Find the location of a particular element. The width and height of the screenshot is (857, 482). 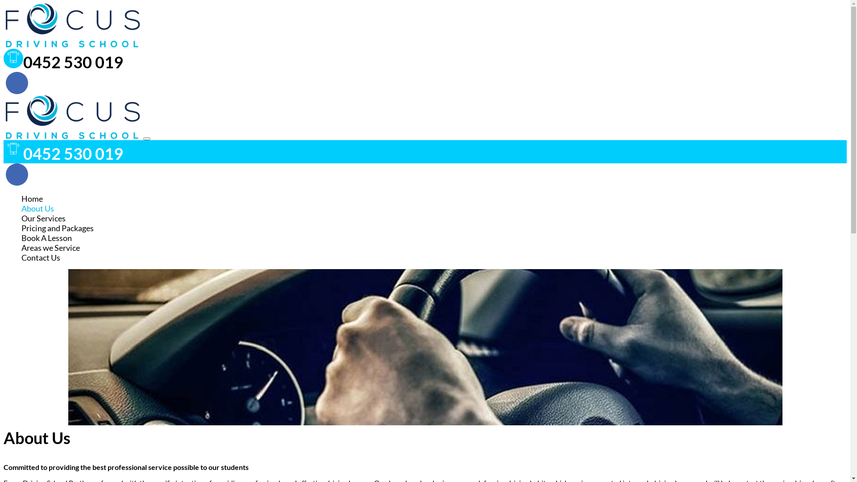

Home is located at coordinates (32, 199).